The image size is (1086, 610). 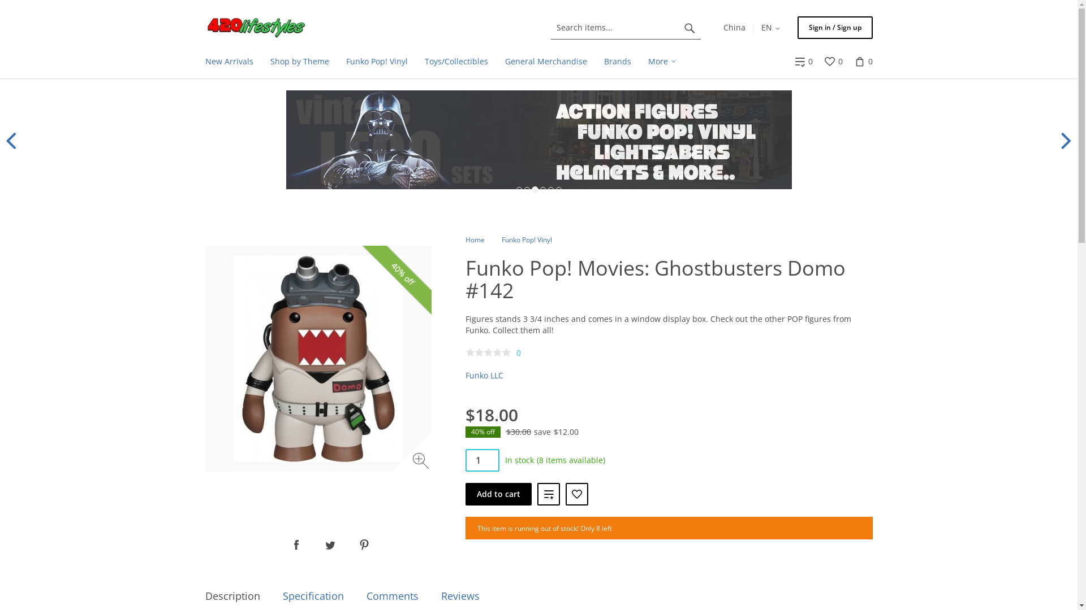 What do you see at coordinates (232, 596) in the screenshot?
I see `Description` at bounding box center [232, 596].